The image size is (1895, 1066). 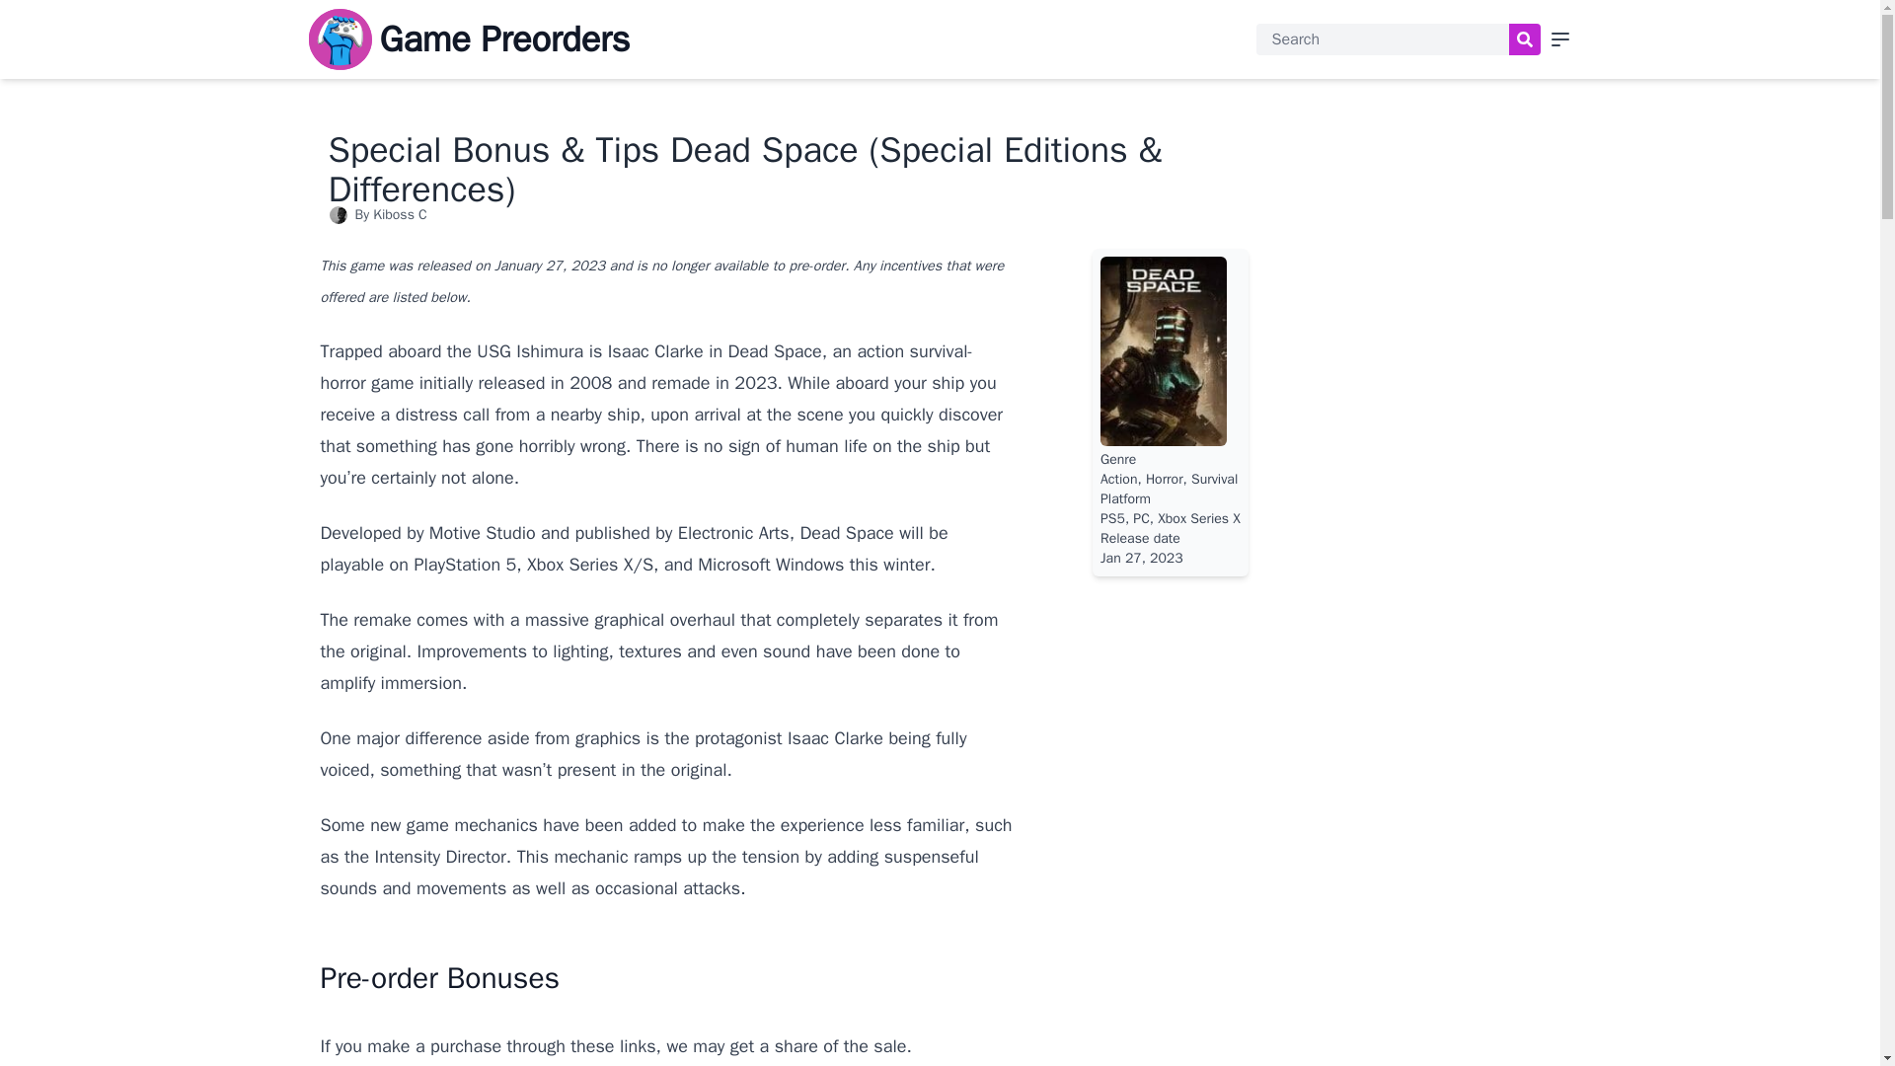 What do you see at coordinates (401, 214) in the screenshot?
I see `Kiboss C` at bounding box center [401, 214].